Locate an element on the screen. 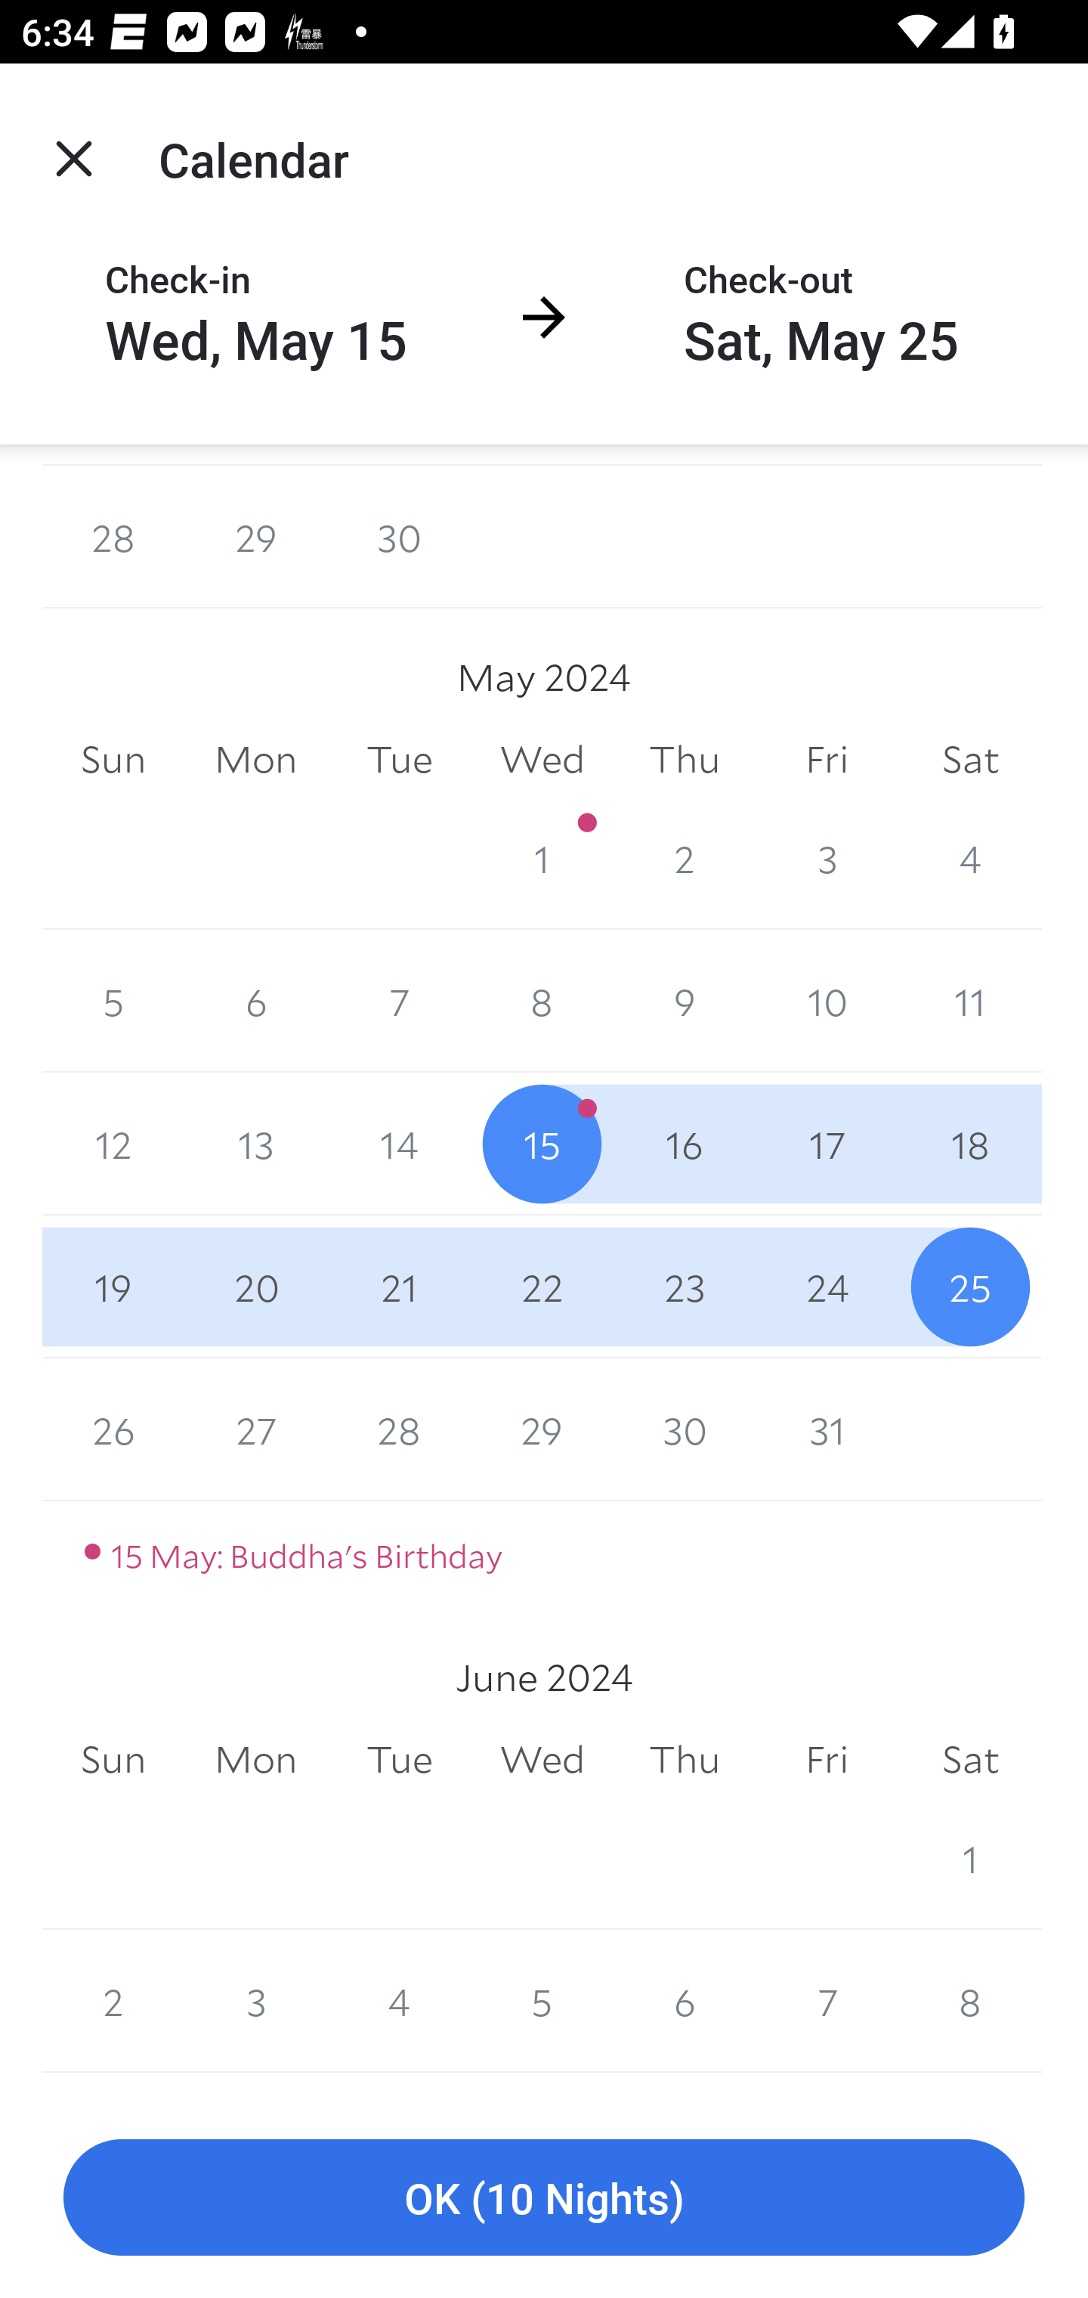 Image resolution: width=1088 pixels, height=2298 pixels. 23 23 May 2024 is located at coordinates (685, 1287).